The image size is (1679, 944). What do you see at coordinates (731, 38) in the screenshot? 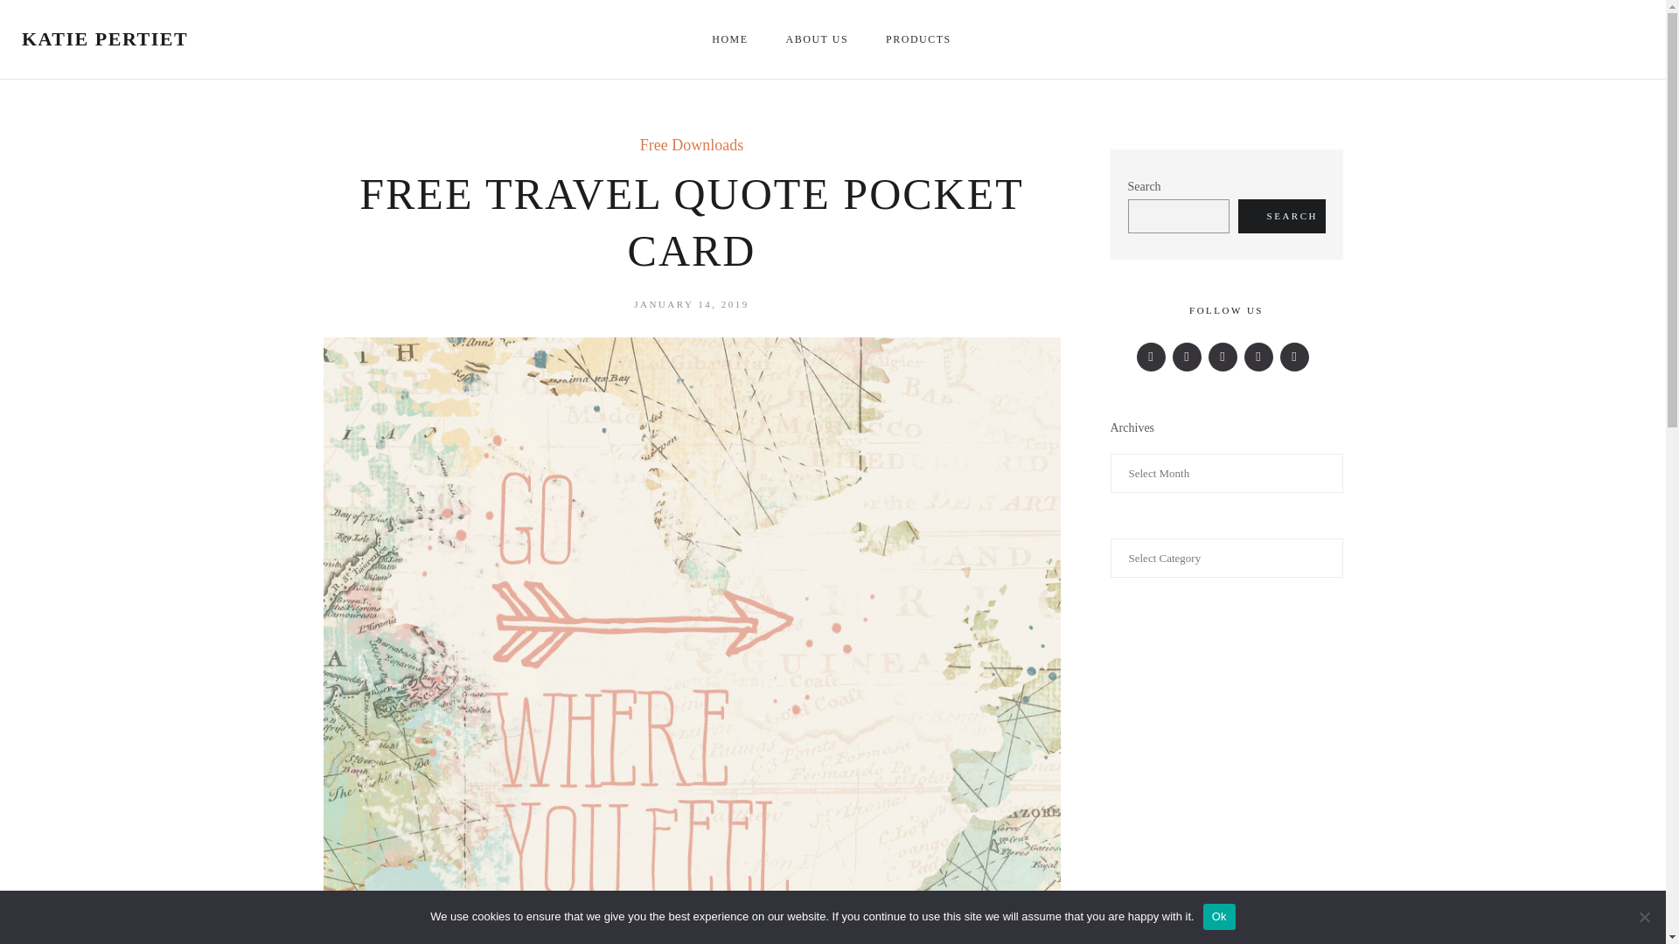
I see `HOME` at bounding box center [731, 38].